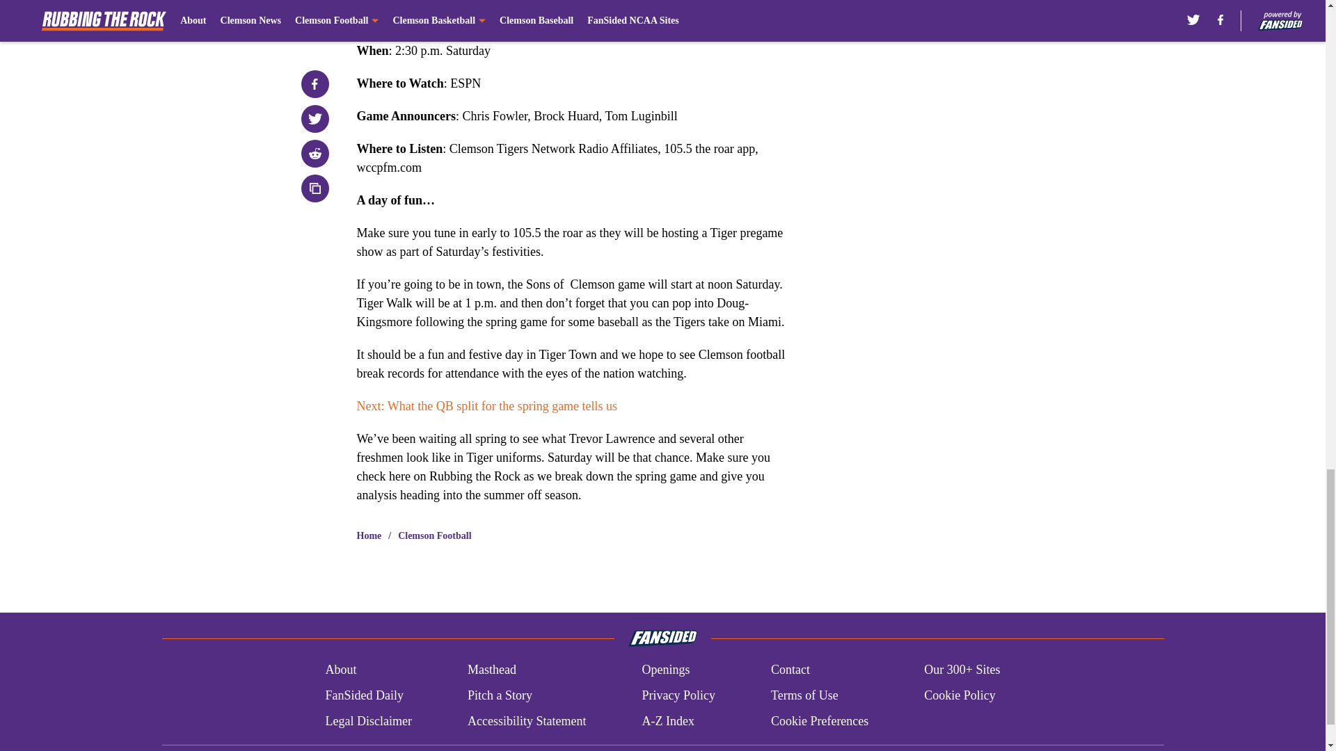 The image size is (1336, 751). Describe the element at coordinates (527, 720) in the screenshot. I see `Accessibility Statement` at that location.